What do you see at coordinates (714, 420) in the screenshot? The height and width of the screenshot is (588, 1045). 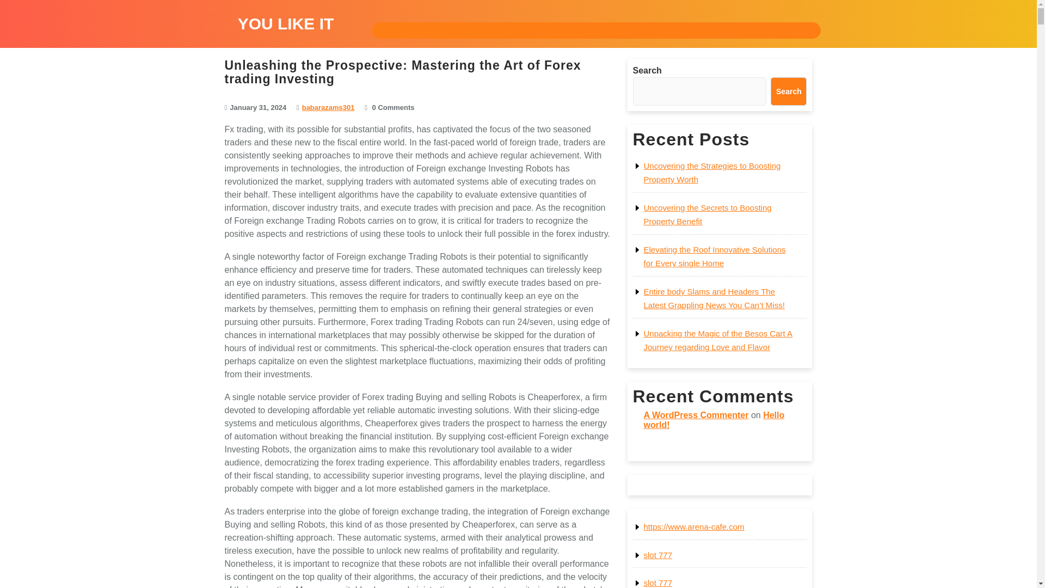 I see `Hello world!` at bounding box center [714, 420].